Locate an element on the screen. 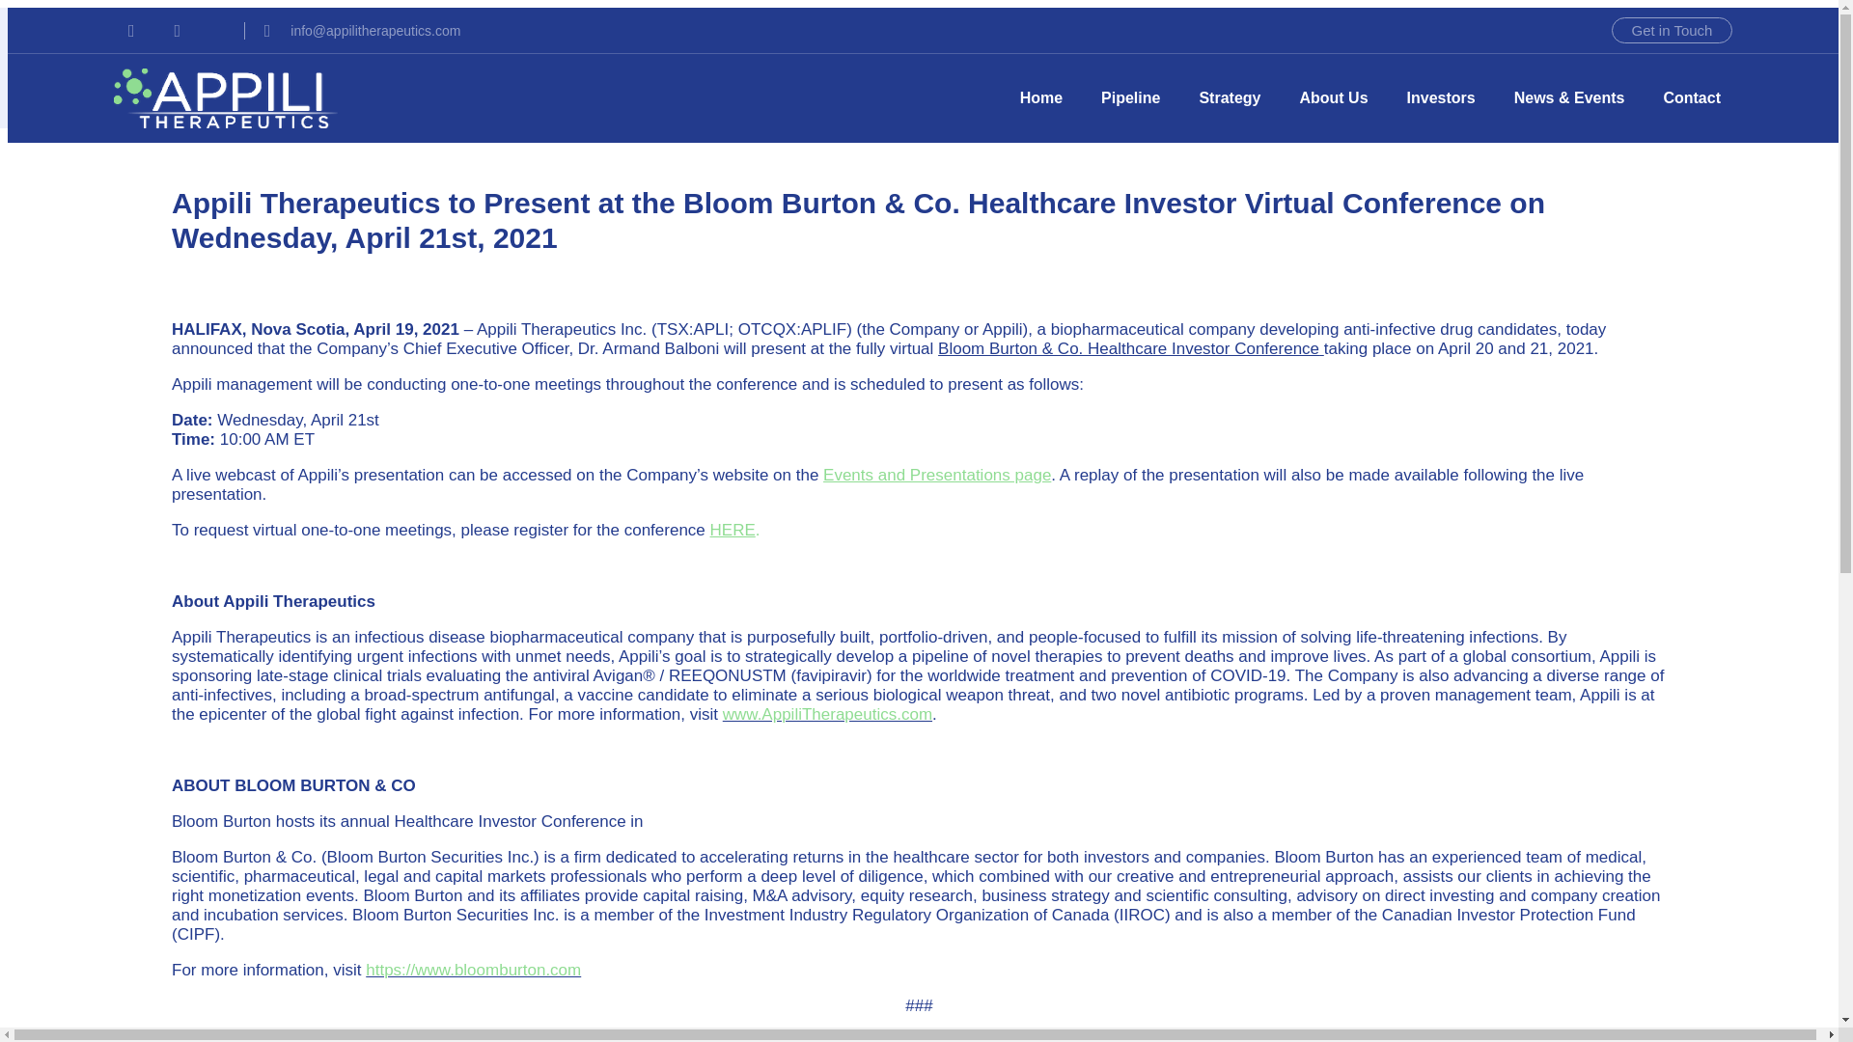 Image resolution: width=1853 pixels, height=1042 pixels. Home is located at coordinates (1040, 98).